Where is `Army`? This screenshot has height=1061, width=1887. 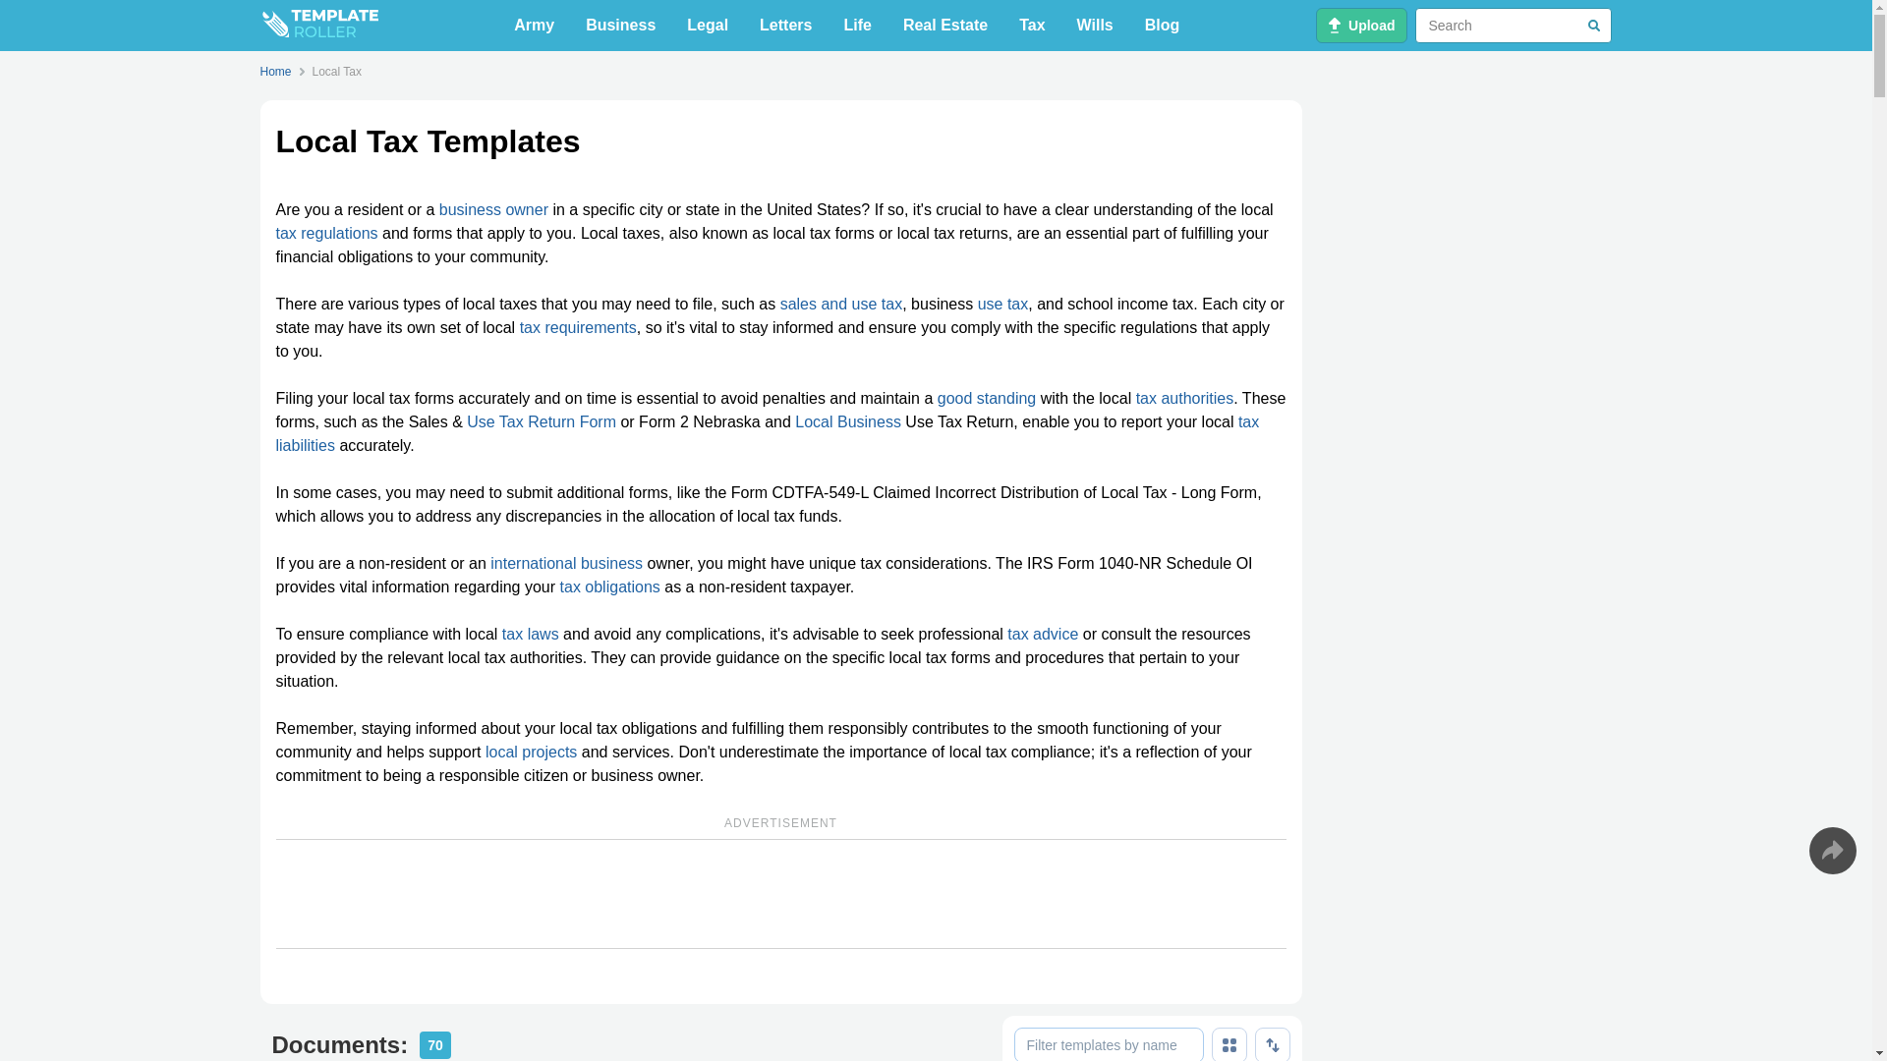
Army is located at coordinates (534, 26).